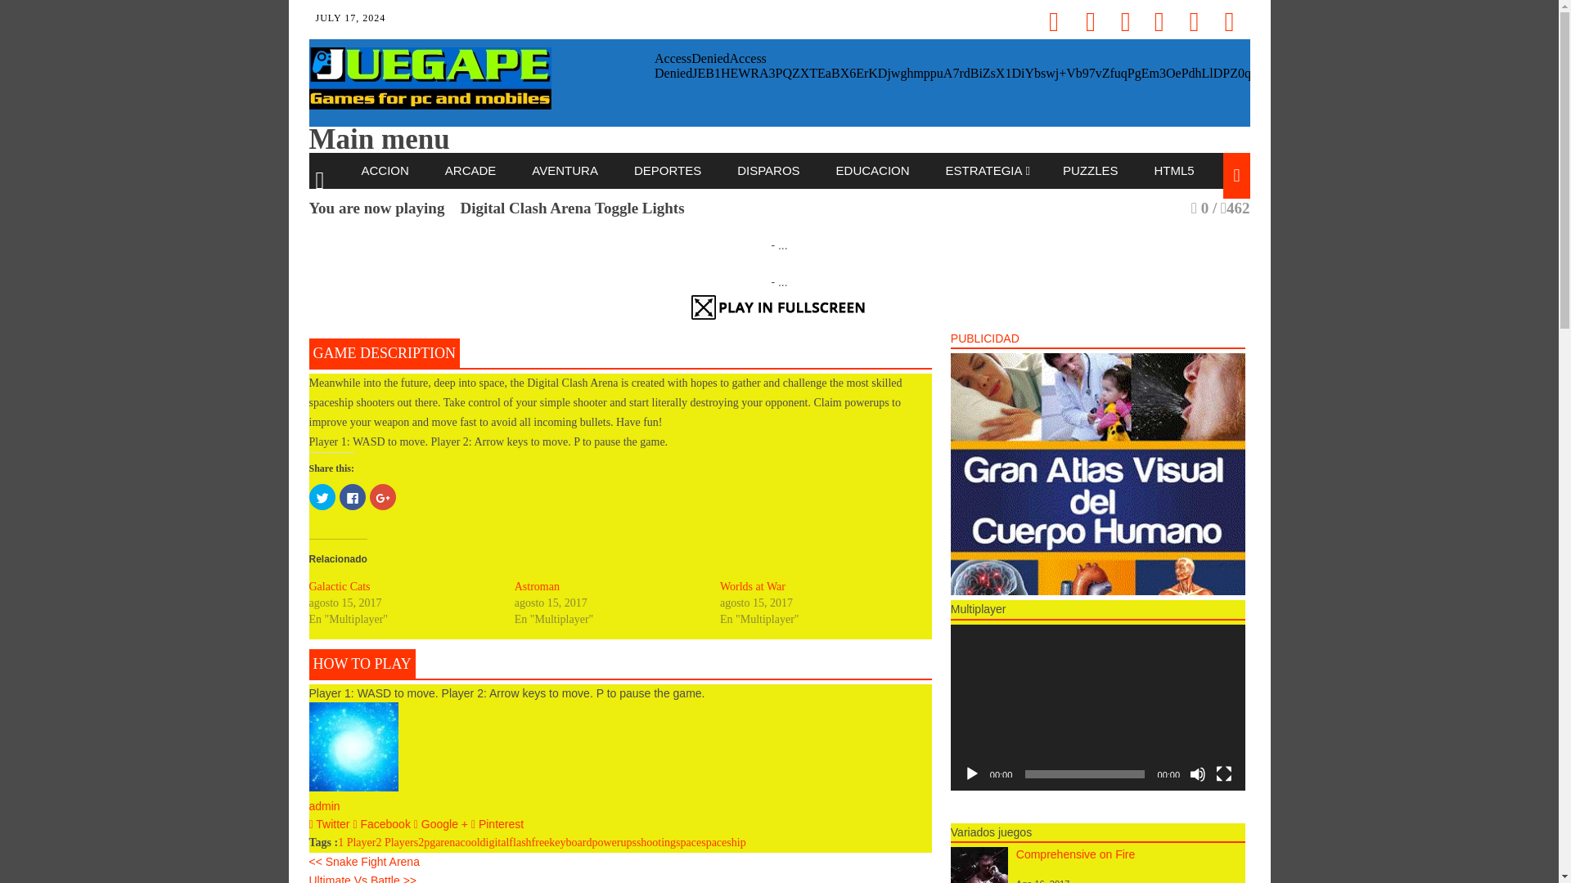 This screenshot has height=883, width=1571. What do you see at coordinates (430, 105) in the screenshot?
I see `Juegape` at bounding box center [430, 105].